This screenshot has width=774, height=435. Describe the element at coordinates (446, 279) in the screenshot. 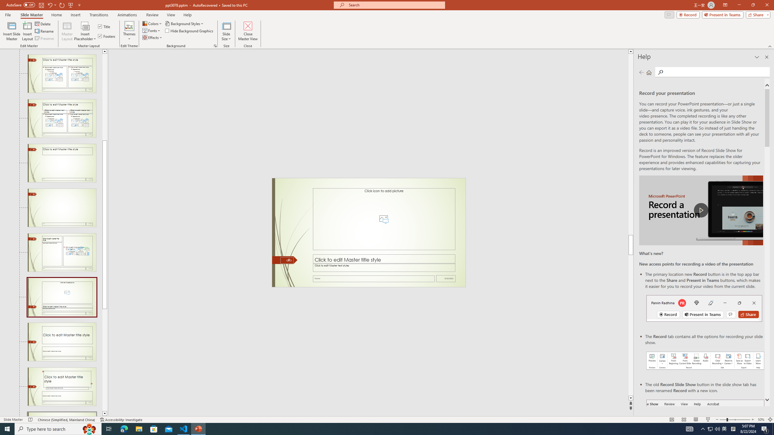

I see `Date` at that location.